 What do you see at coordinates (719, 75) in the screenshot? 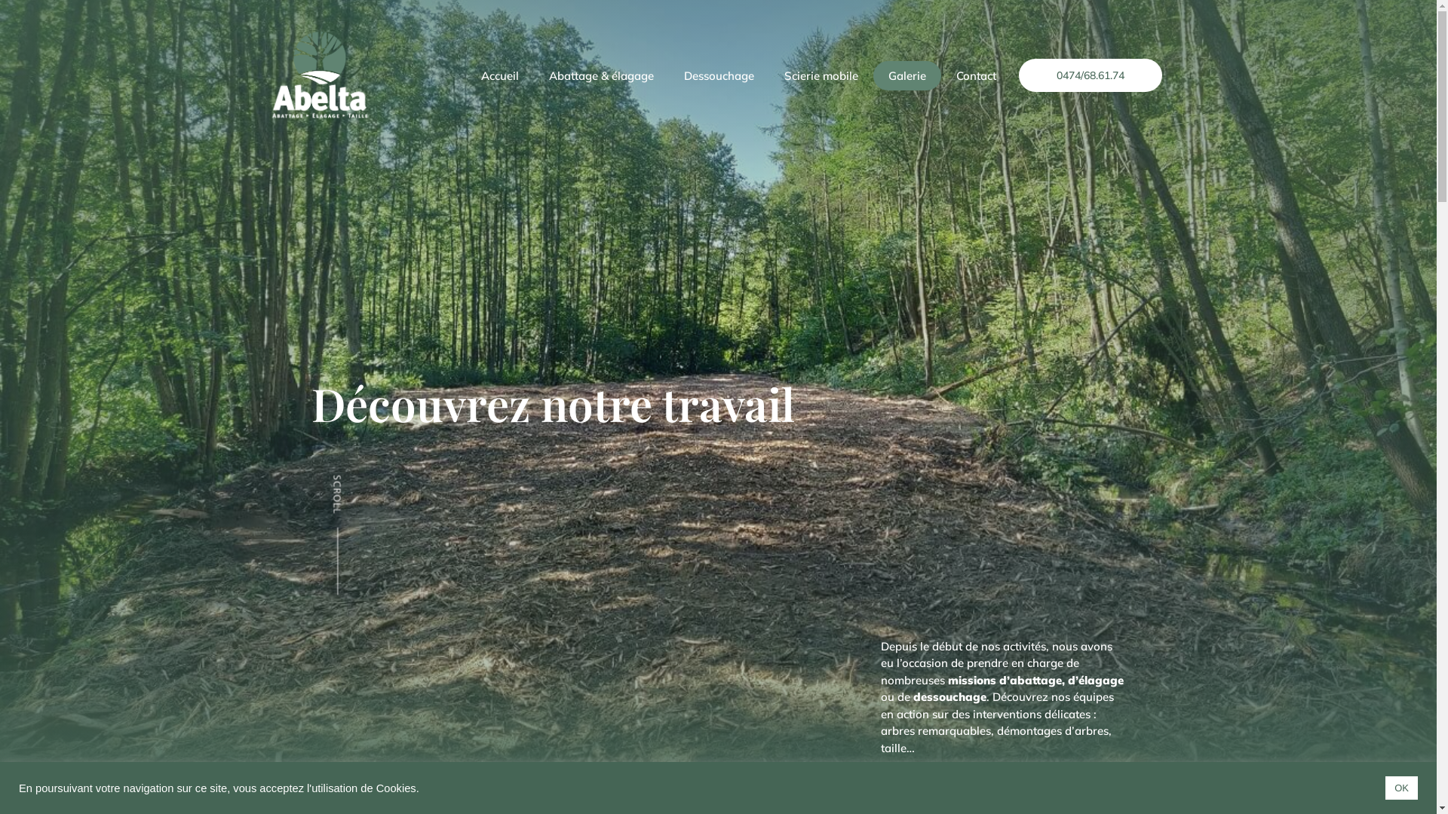
I see `Dessouchage` at bounding box center [719, 75].